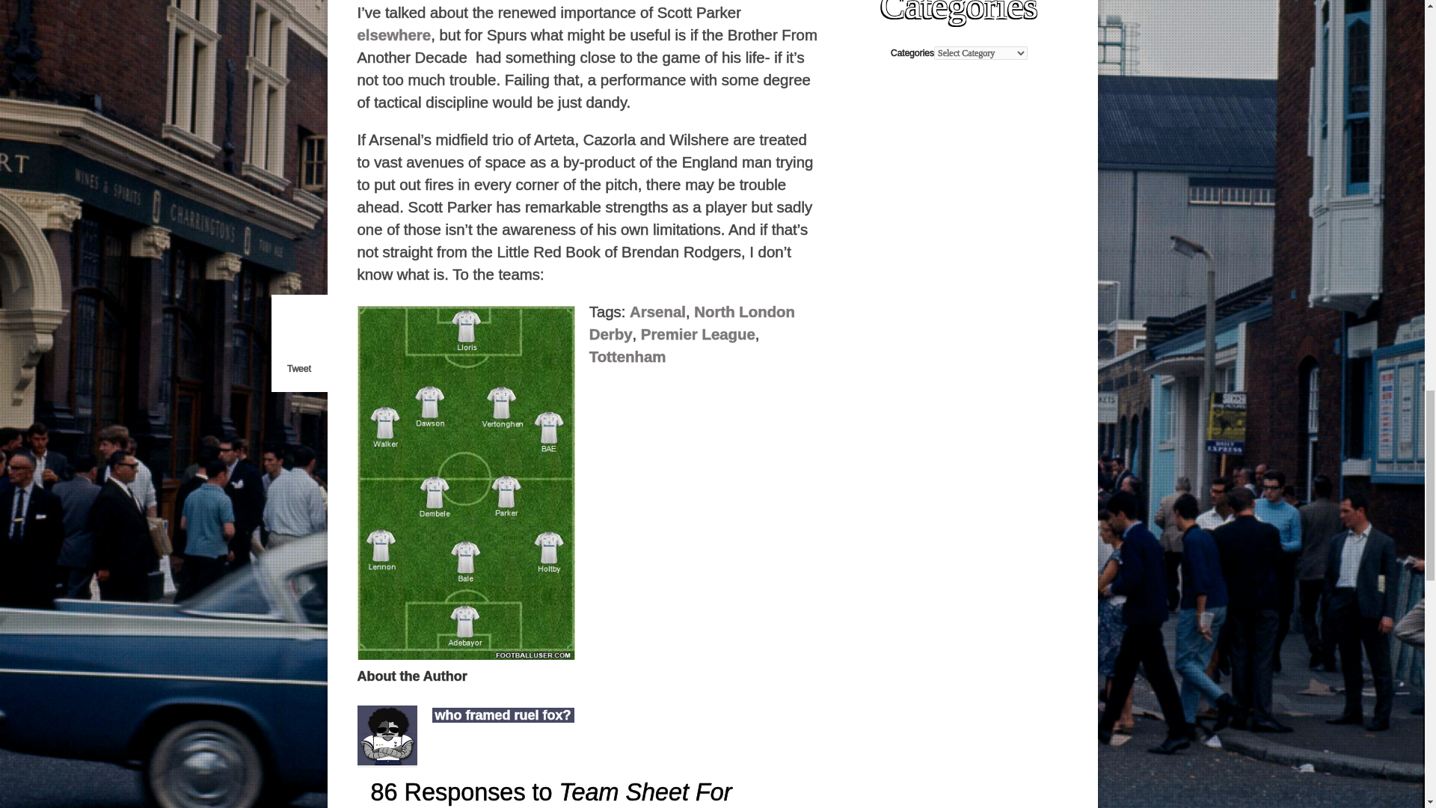 This screenshot has height=808, width=1436. Describe the element at coordinates (627, 356) in the screenshot. I see `Tottenham` at that location.